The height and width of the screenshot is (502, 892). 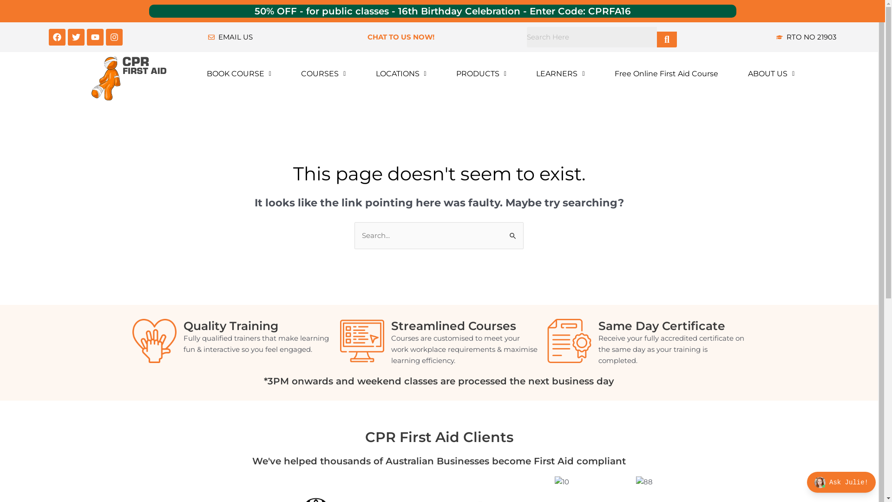 I want to click on LEARNERS, so click(x=560, y=74).